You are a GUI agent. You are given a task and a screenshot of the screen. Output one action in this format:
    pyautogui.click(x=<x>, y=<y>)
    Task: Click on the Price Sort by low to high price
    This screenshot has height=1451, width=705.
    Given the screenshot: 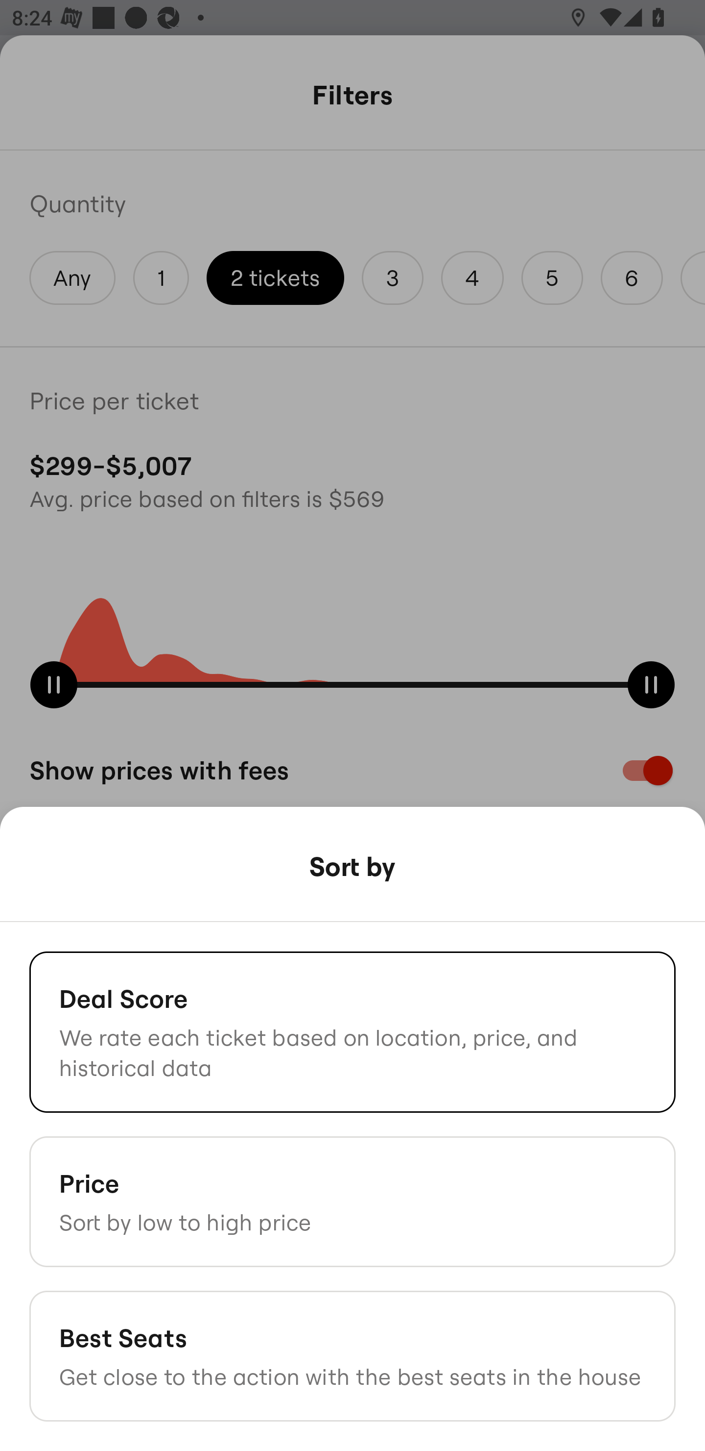 What is the action you would take?
    pyautogui.click(x=352, y=1201)
    